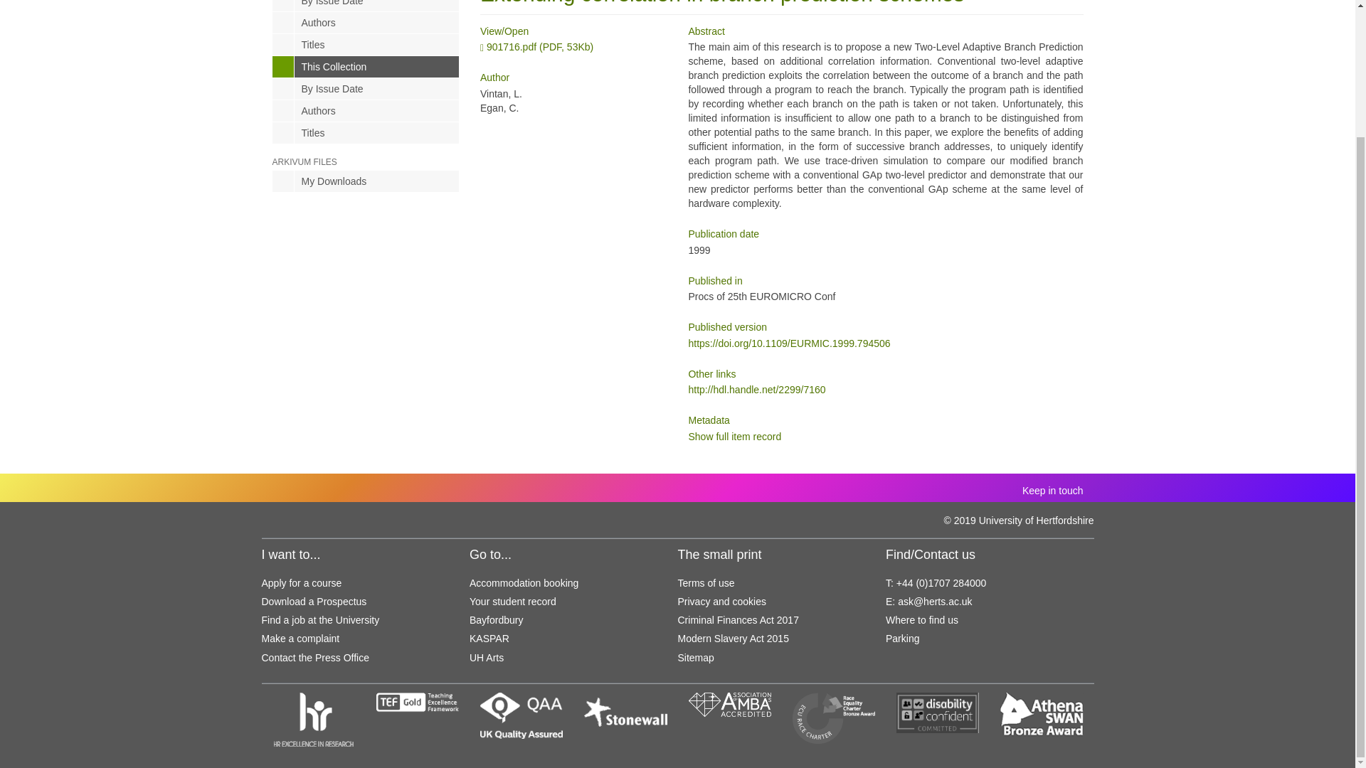 The width and height of the screenshot is (1366, 768). I want to click on By Issue Date, so click(366, 6).